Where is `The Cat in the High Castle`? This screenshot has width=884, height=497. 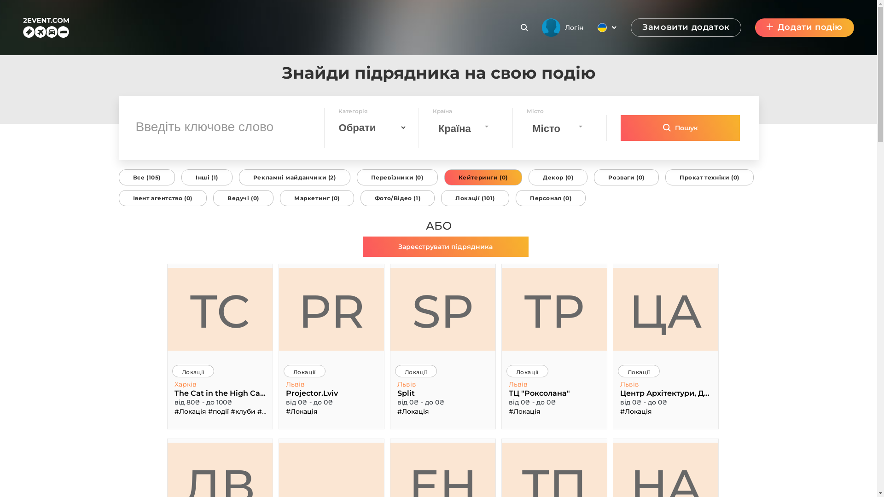 The Cat in the High Castle is located at coordinates (220, 393).